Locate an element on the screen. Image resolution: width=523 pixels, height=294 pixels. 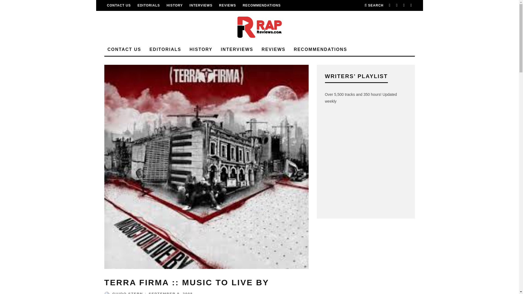
INTERVIEWS is located at coordinates (201, 5).